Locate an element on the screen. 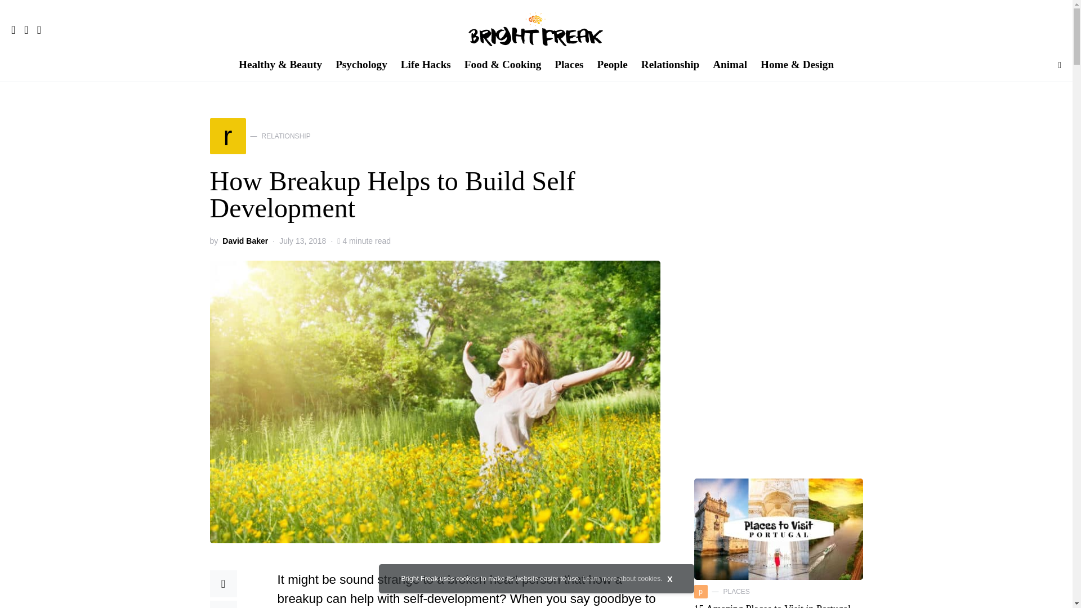  David Baker is located at coordinates (426, 65).